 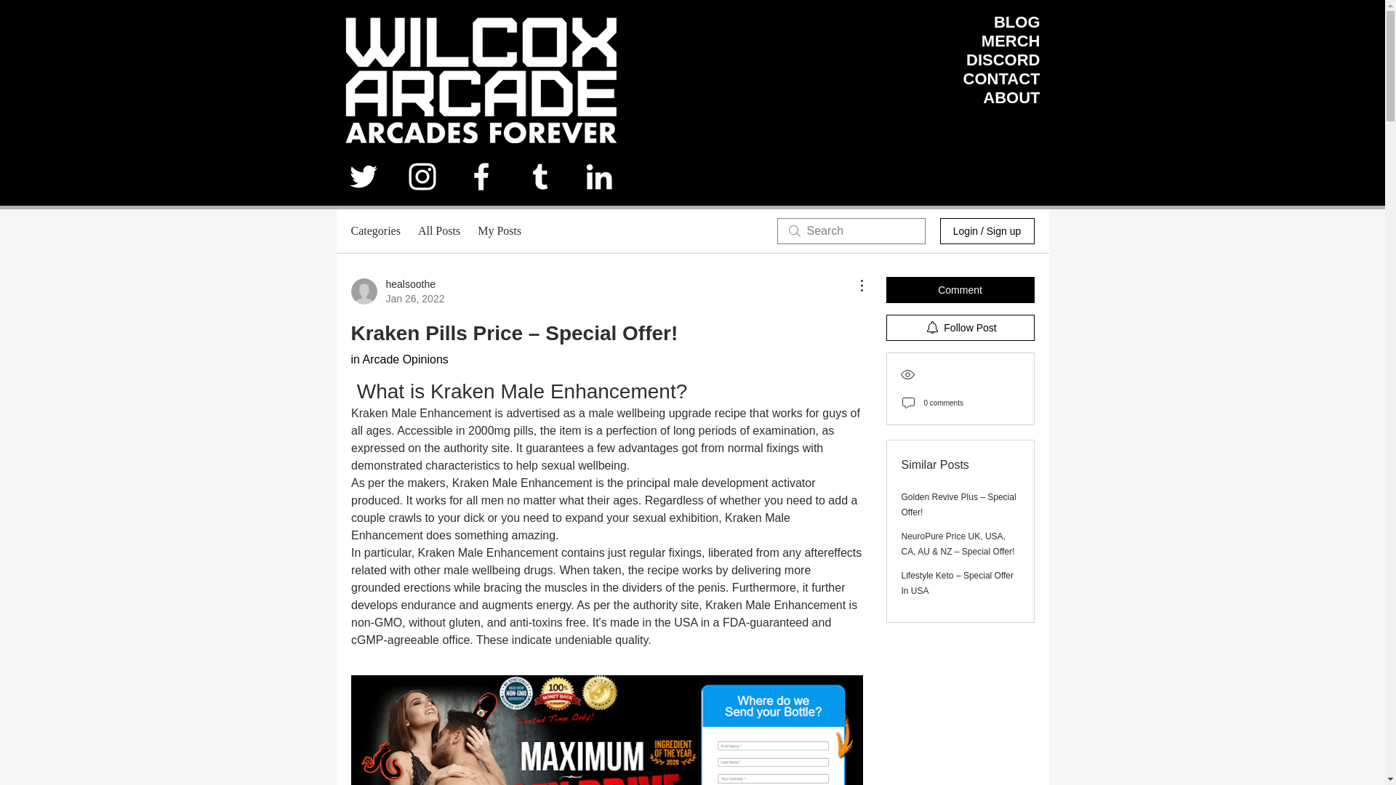 I want to click on CONTACT, so click(x=996, y=182).